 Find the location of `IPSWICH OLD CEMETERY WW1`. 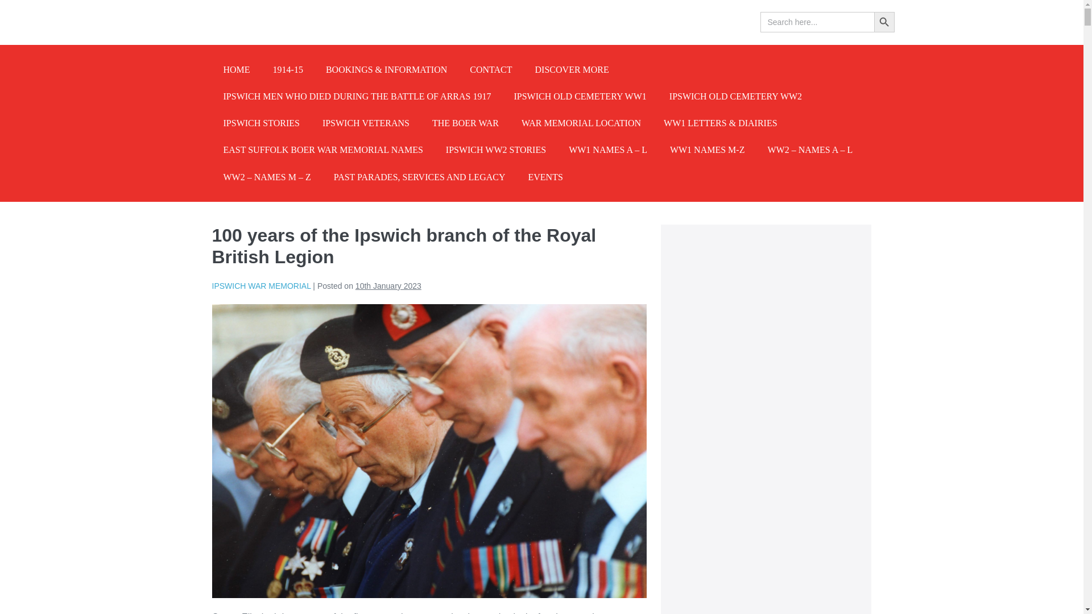

IPSWICH OLD CEMETERY WW1 is located at coordinates (580, 96).